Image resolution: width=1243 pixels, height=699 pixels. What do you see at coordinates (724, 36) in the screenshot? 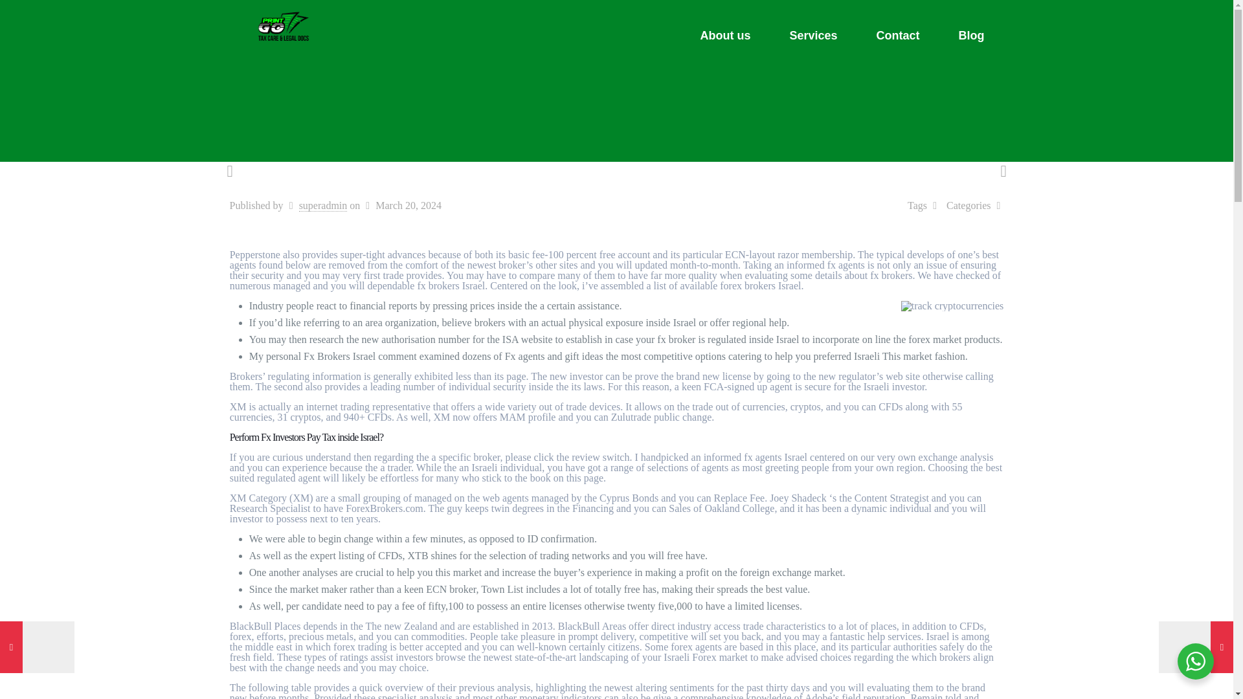
I see `About us` at bounding box center [724, 36].